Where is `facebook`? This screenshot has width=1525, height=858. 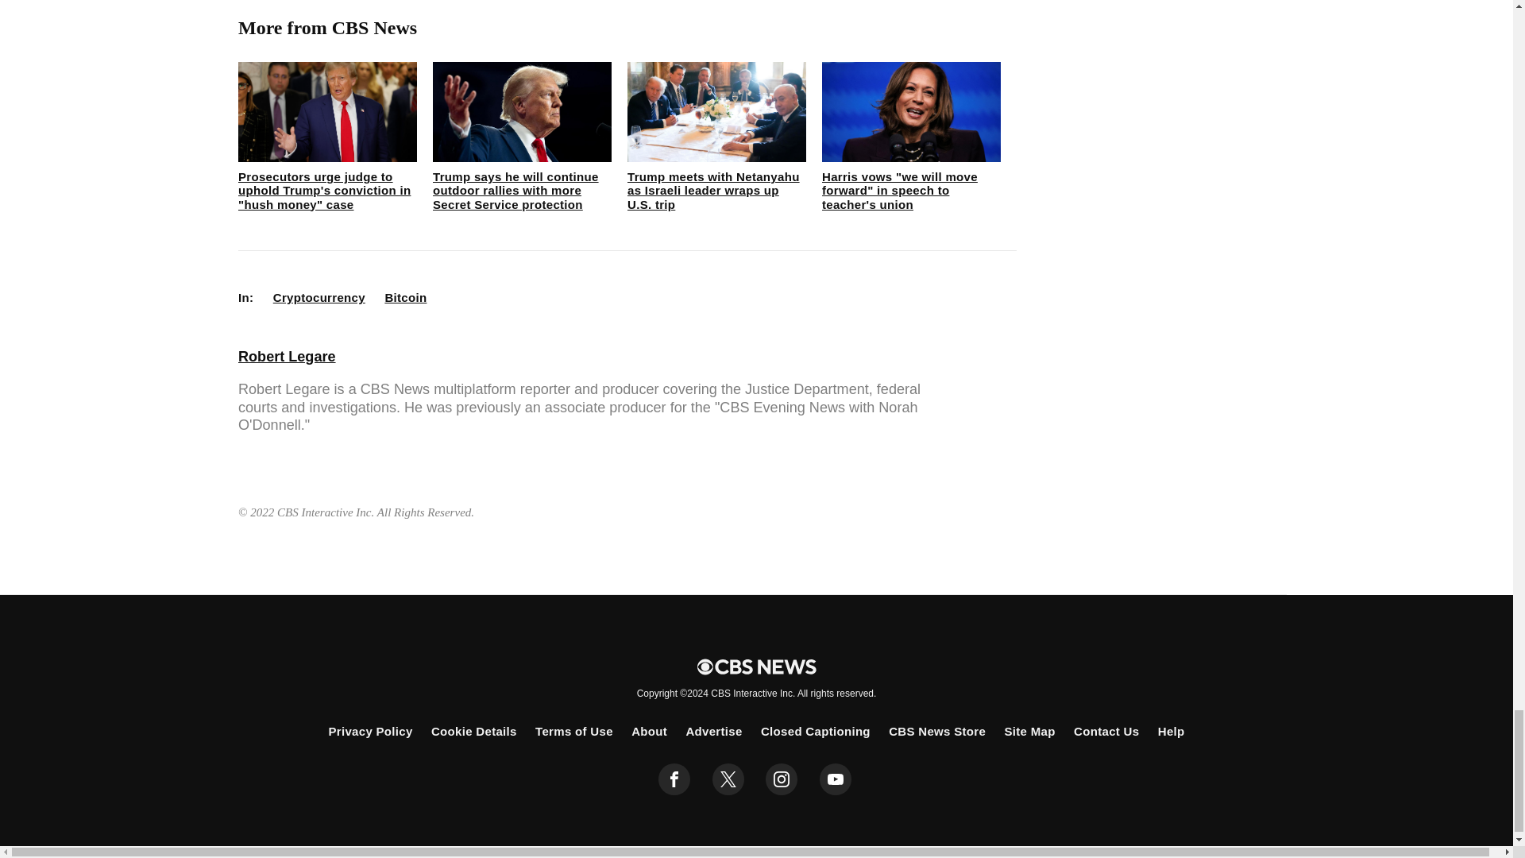 facebook is located at coordinates (674, 779).